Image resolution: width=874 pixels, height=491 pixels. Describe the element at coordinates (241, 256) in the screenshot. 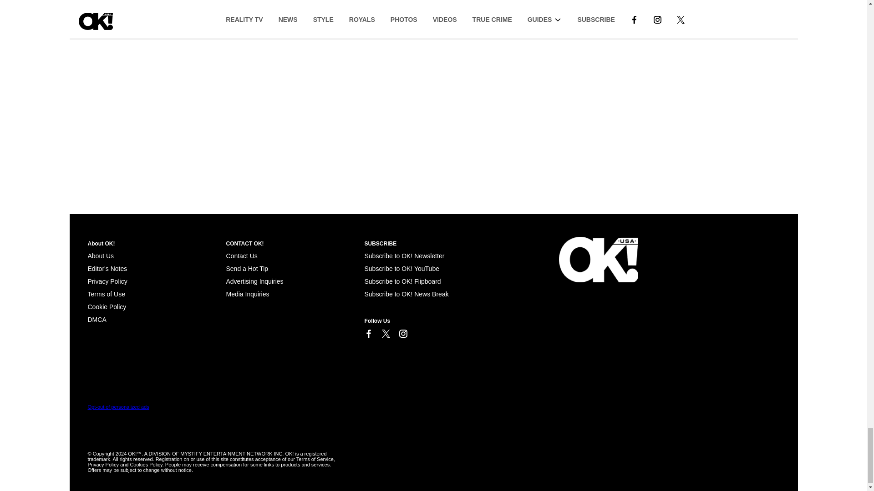

I see `Contact Us` at that location.